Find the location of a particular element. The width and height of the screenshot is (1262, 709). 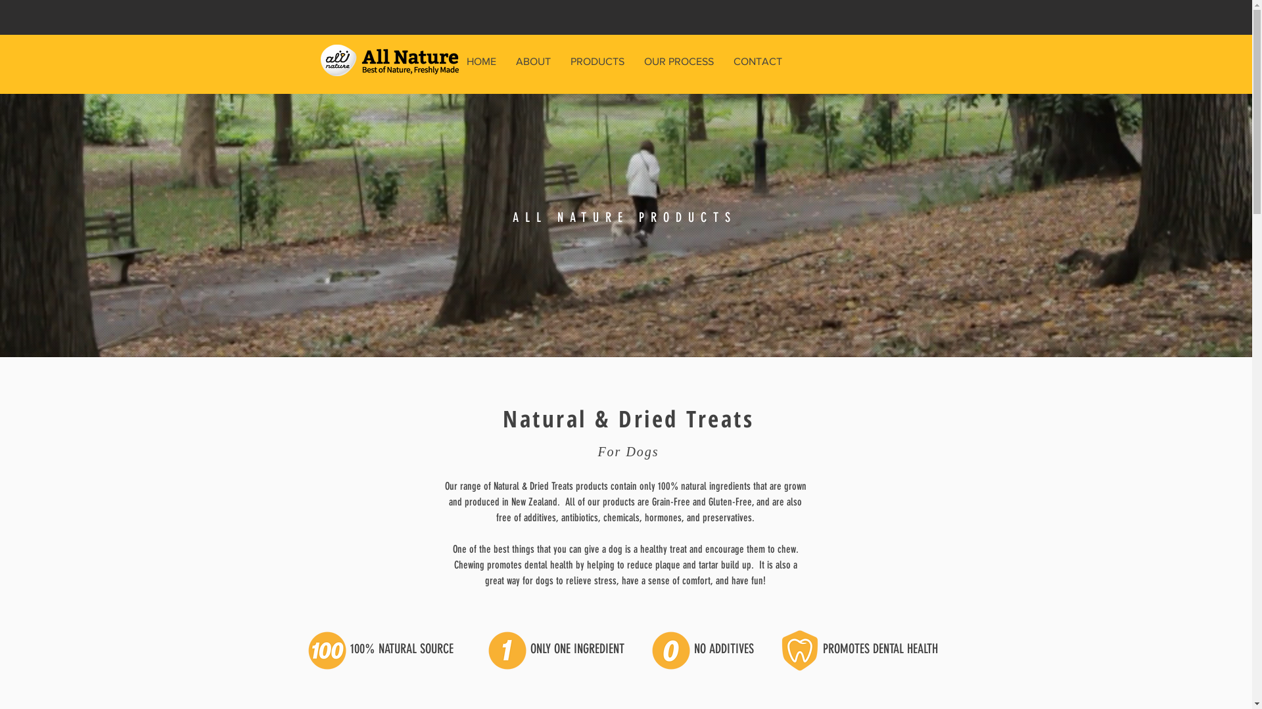

PRODUCTS is located at coordinates (597, 62).